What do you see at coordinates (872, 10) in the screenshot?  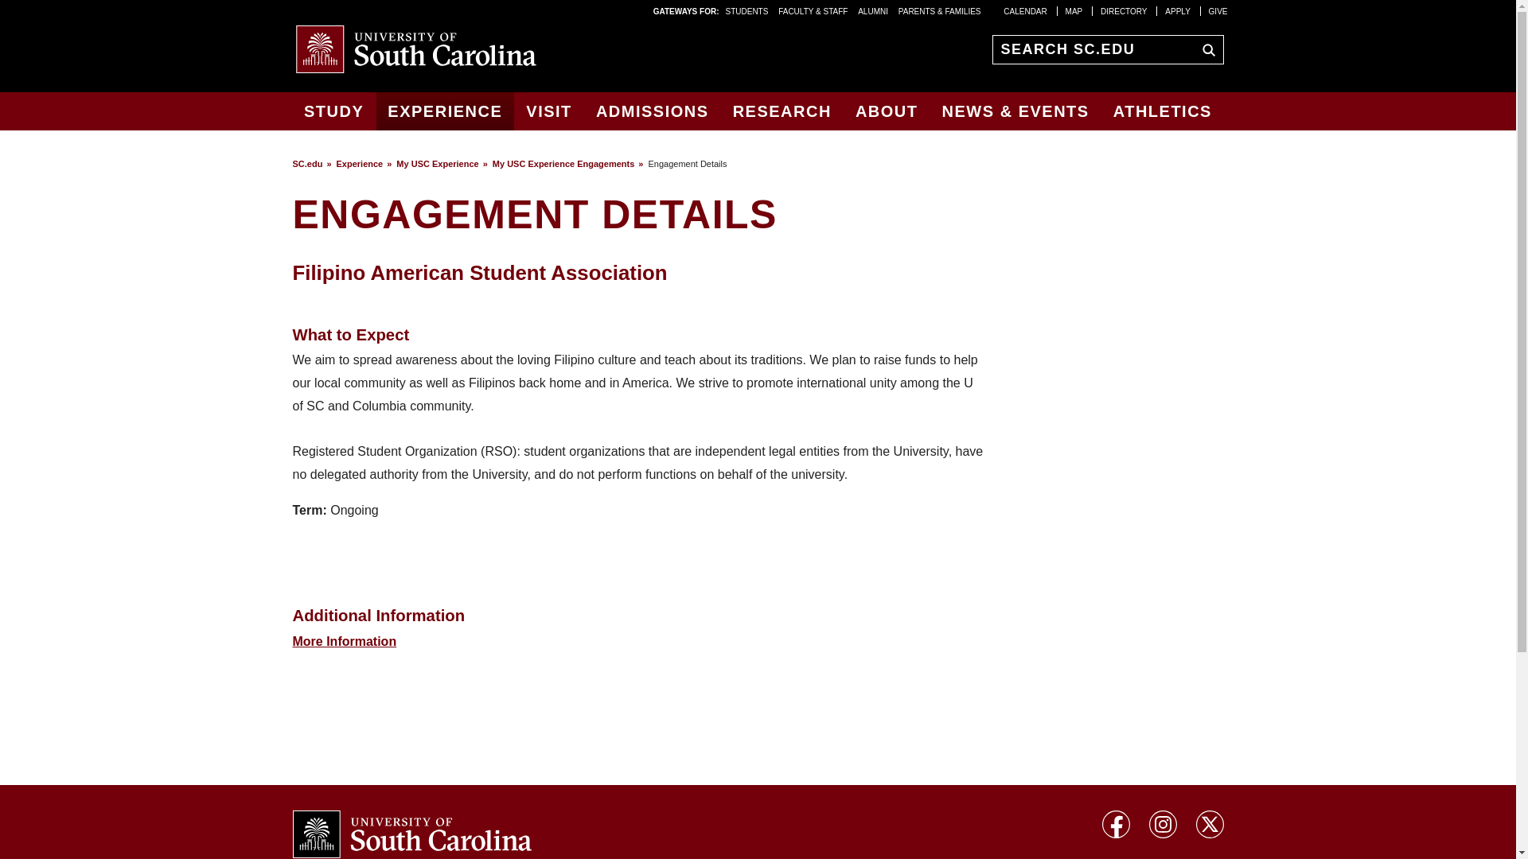 I see `ALUMNI` at bounding box center [872, 10].